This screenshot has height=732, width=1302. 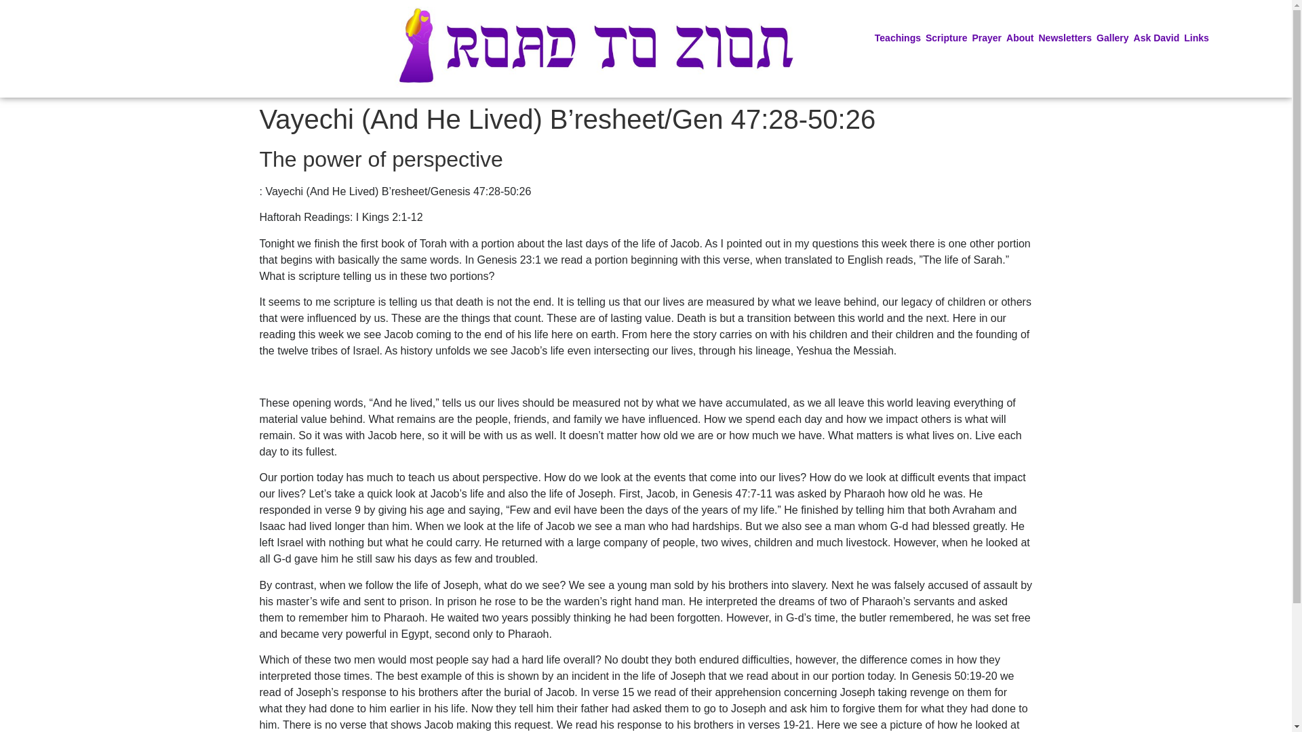 I want to click on Ask David, so click(x=1160, y=38).